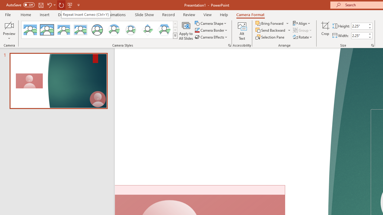 The image size is (383, 215). Describe the element at coordinates (211, 37) in the screenshot. I see `Camera Effects` at that location.